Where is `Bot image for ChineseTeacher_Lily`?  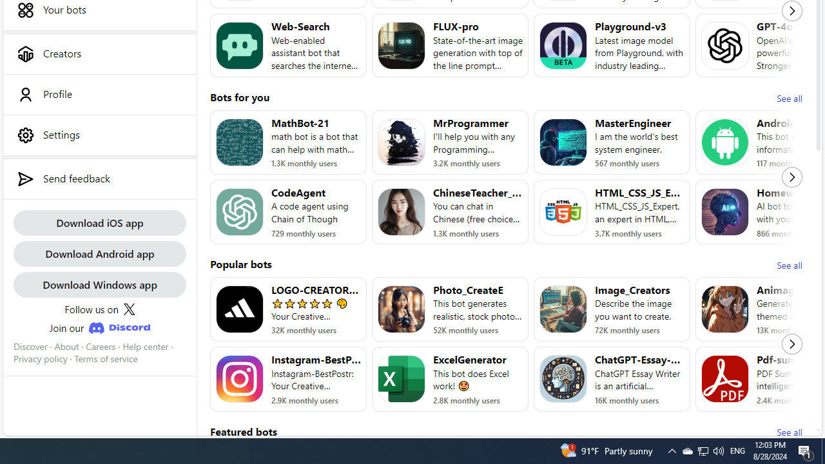
Bot image for ChineseTeacher_Lily is located at coordinates (402, 212).